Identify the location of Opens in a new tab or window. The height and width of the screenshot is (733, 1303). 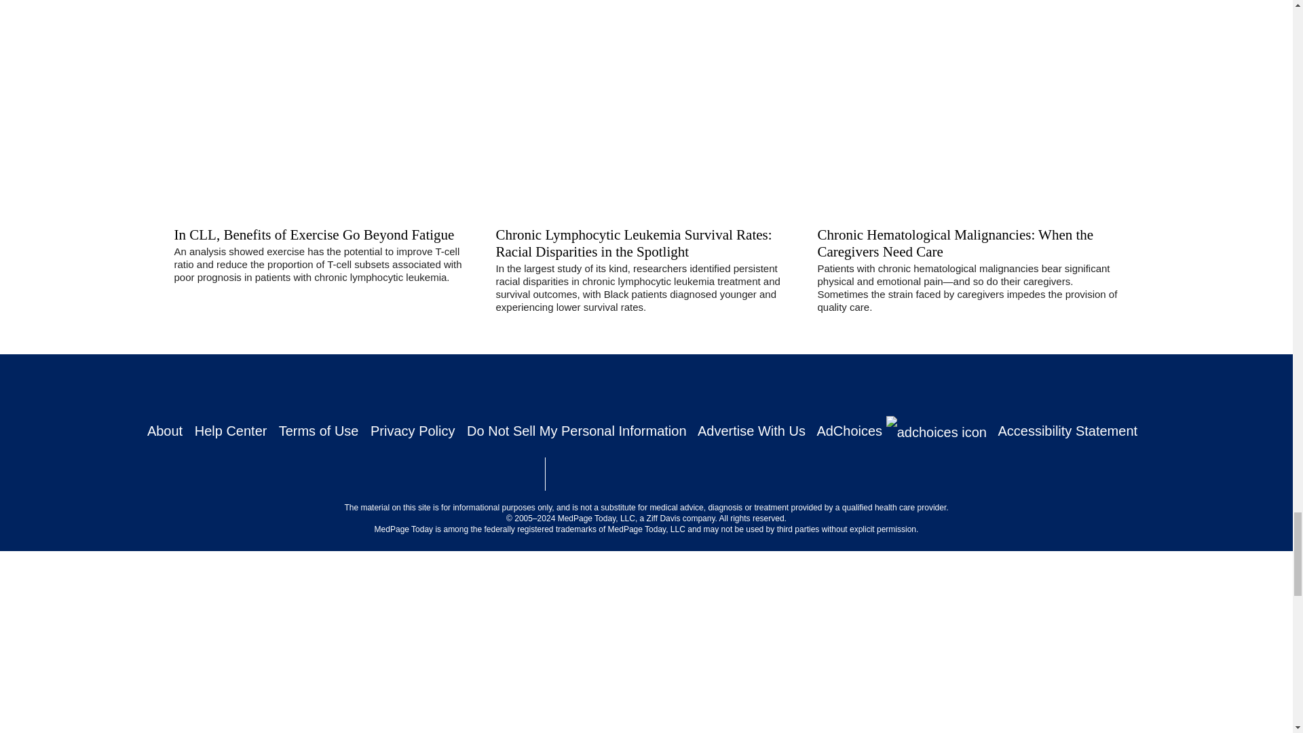
(835, 471).